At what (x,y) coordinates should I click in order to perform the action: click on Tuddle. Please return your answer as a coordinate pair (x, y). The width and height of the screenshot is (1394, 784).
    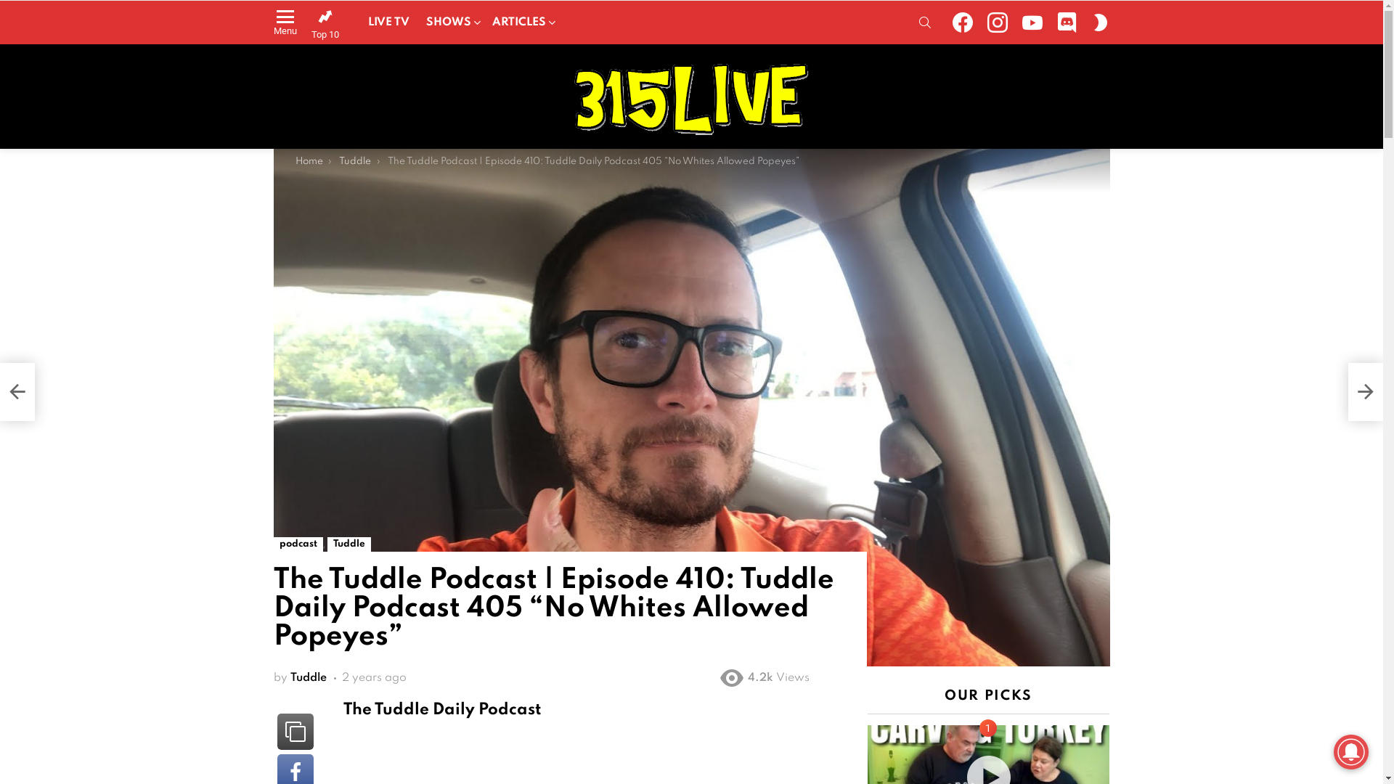
    Looking at the image, I should click on (355, 161).